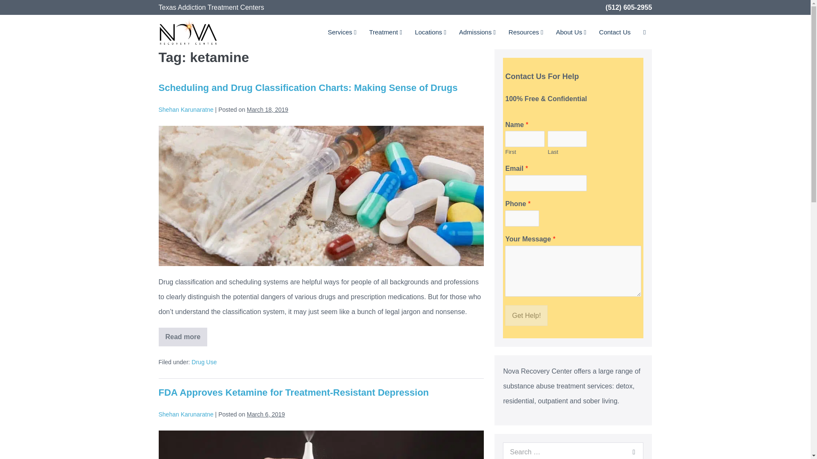 The width and height of the screenshot is (817, 459). Describe the element at coordinates (431, 31) in the screenshot. I see `Locations` at that location.